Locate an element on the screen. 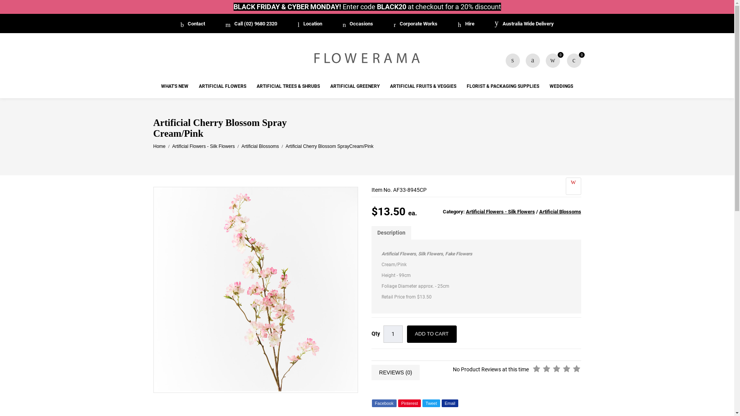  Corporate Works is located at coordinates (415, 24).